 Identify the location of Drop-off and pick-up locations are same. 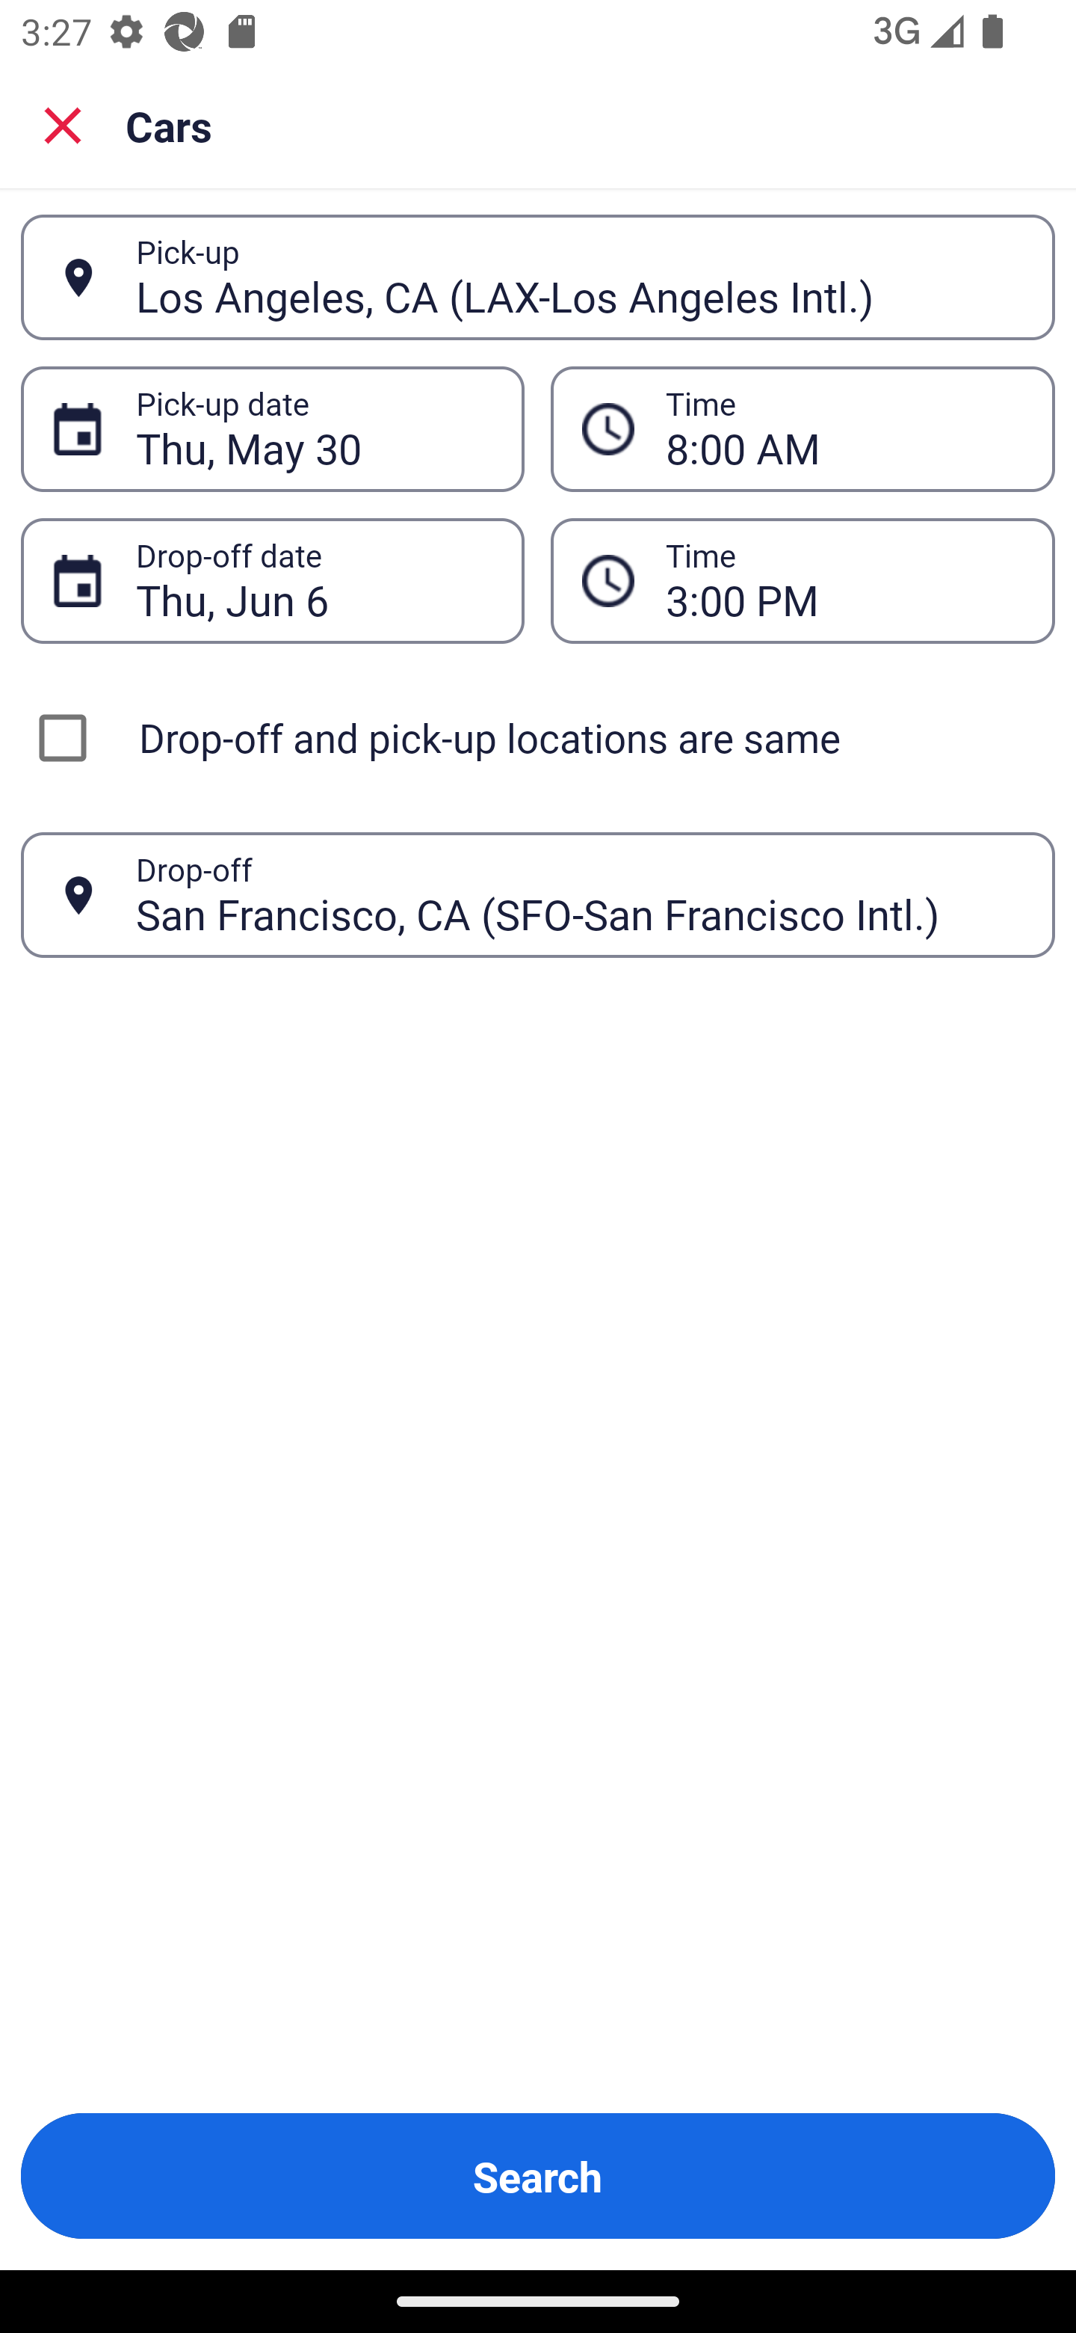
(538, 737).